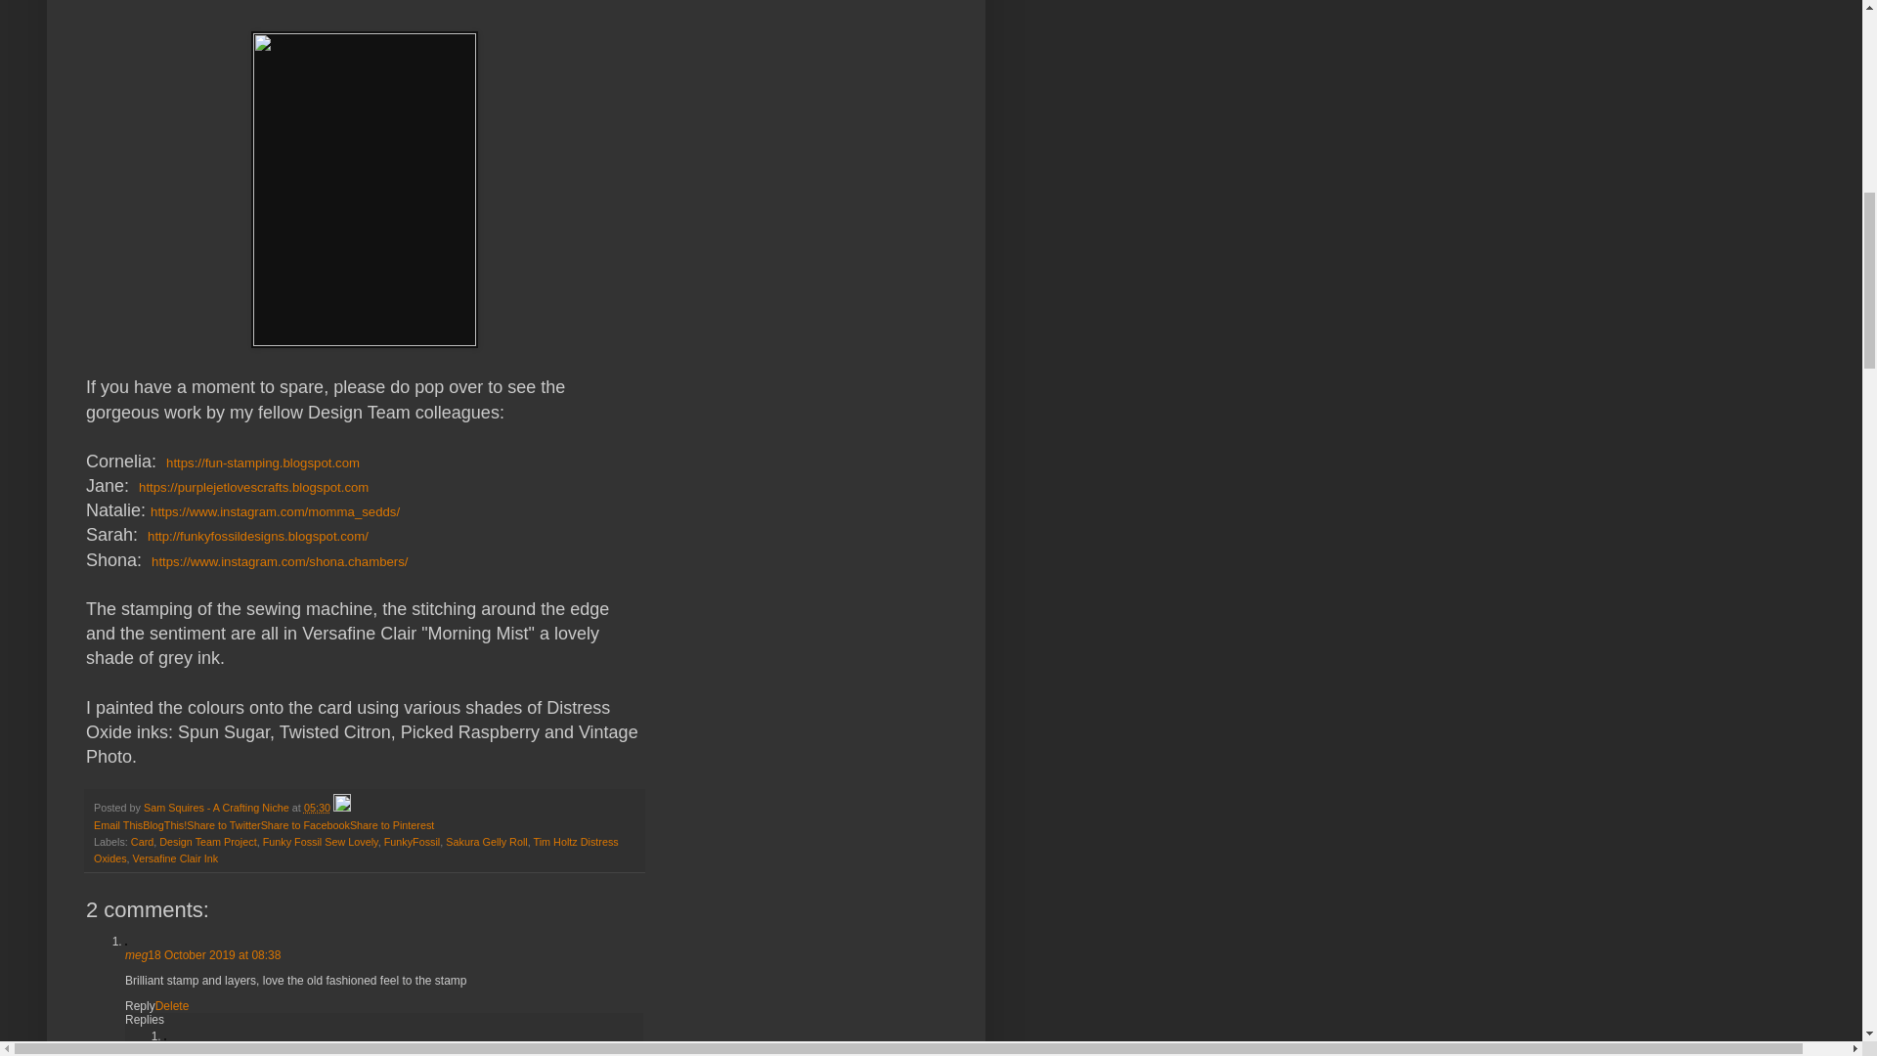 Image resolution: width=1877 pixels, height=1056 pixels. I want to click on 18 October 2019 at 15:00, so click(393, 1050).